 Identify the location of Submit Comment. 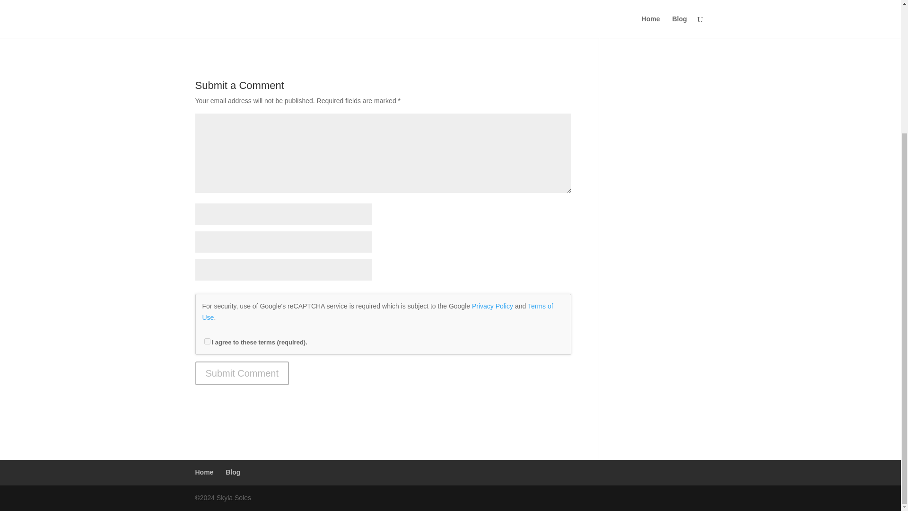
(242, 373).